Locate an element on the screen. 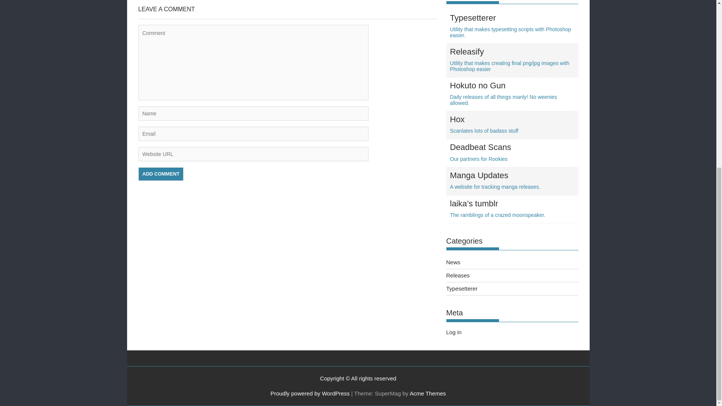  Proudly powered by WordPress is located at coordinates (310, 393).